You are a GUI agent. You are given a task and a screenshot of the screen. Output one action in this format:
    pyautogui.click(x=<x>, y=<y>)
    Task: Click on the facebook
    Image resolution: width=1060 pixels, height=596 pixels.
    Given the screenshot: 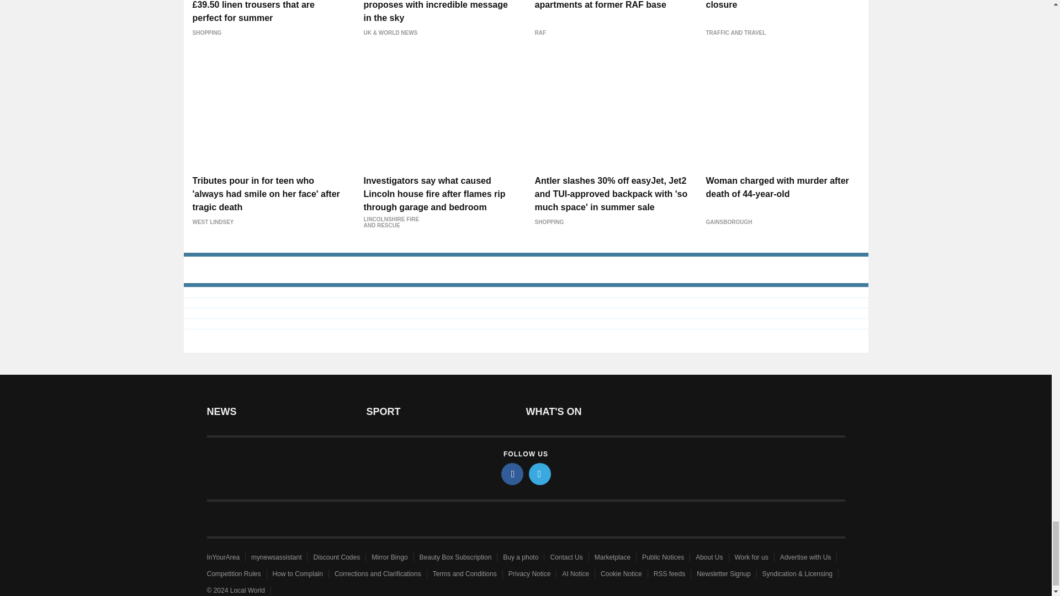 What is the action you would take?
    pyautogui.click(x=512, y=474)
    